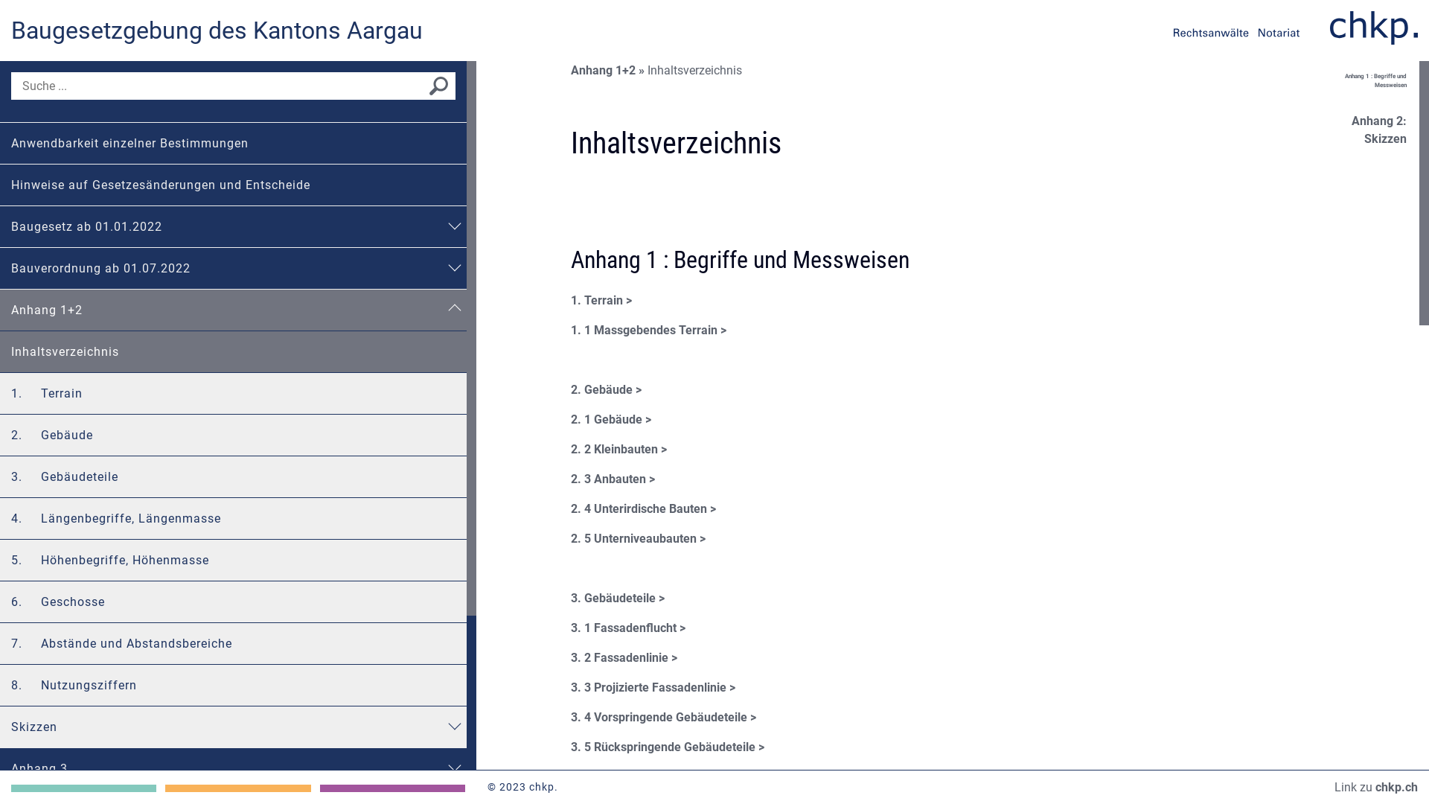 This screenshot has height=804, width=1429. What do you see at coordinates (624, 658) in the screenshot?
I see `3. 2 Fassadenlinie >` at bounding box center [624, 658].